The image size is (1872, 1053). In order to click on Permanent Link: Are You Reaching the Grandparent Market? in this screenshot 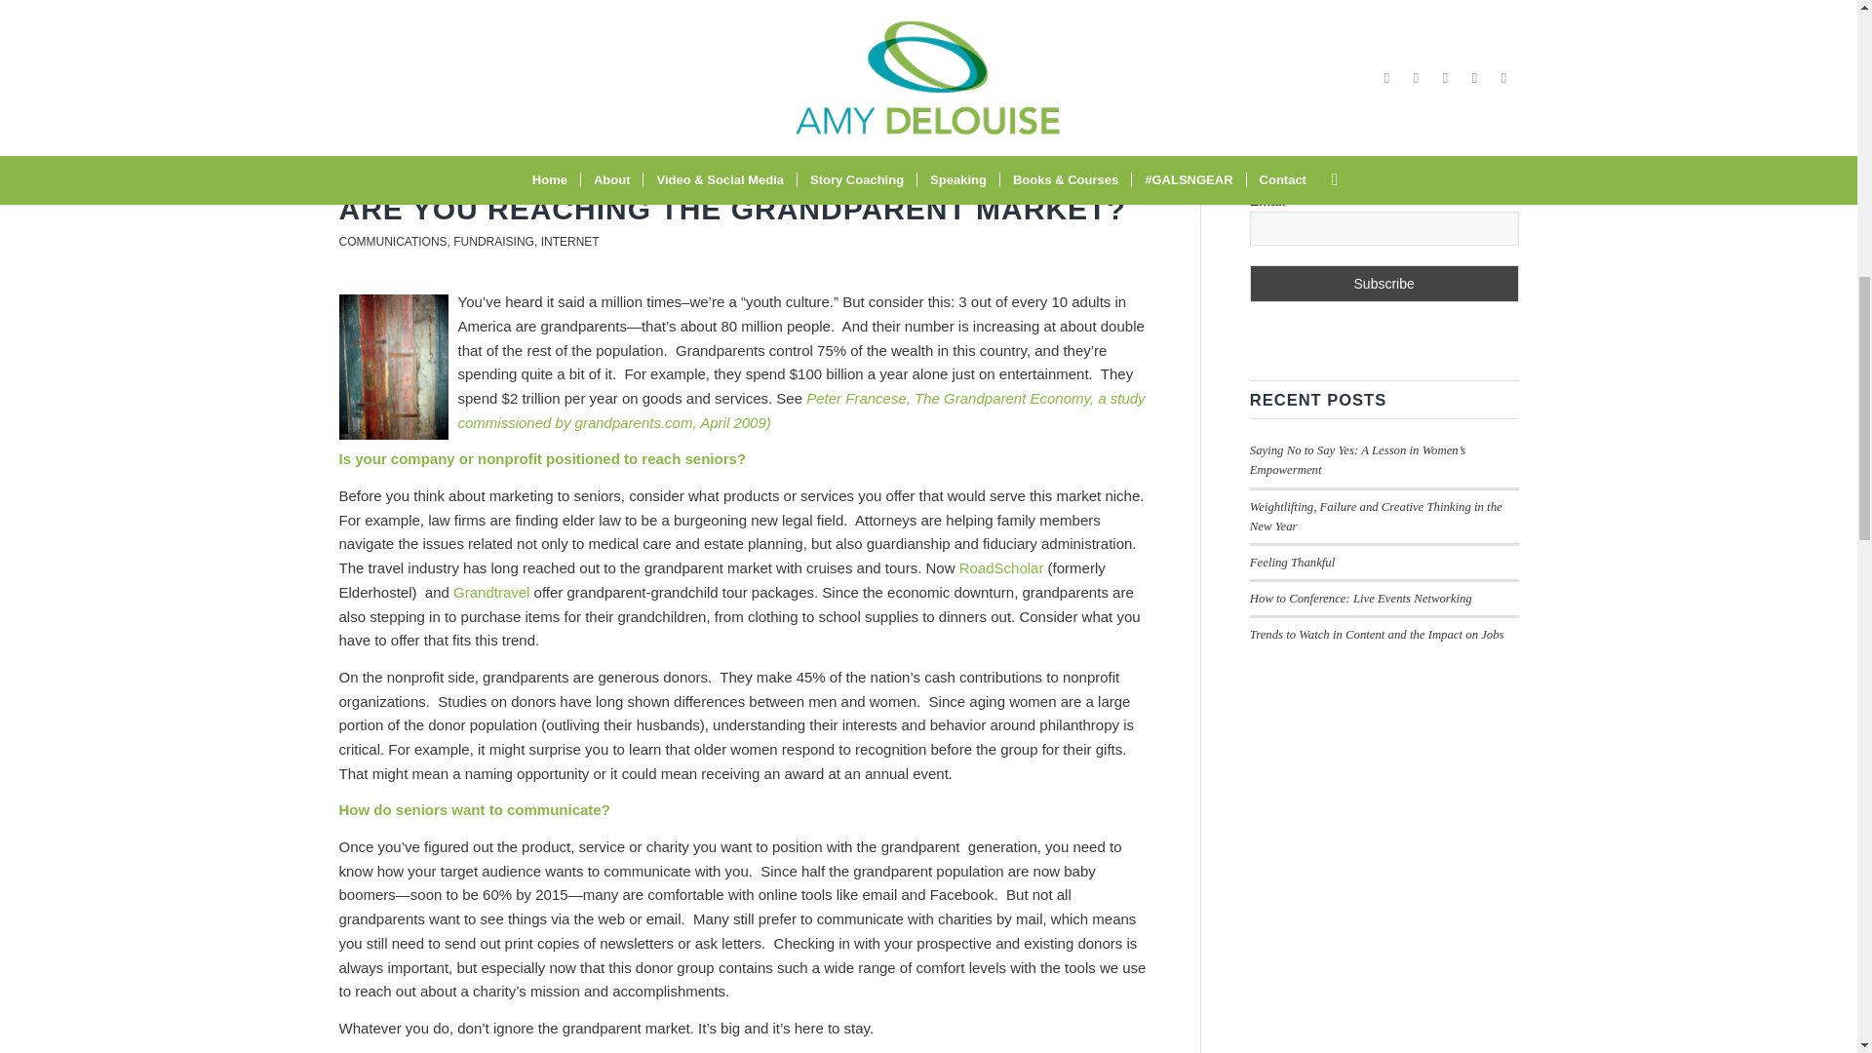, I will do `click(732, 209)`.